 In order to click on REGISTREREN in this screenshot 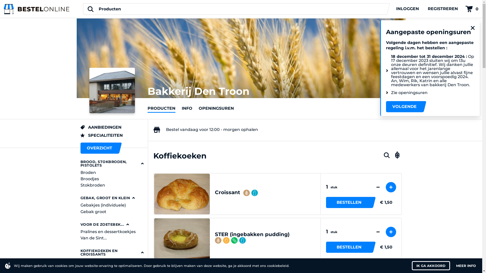, I will do `click(443, 9)`.